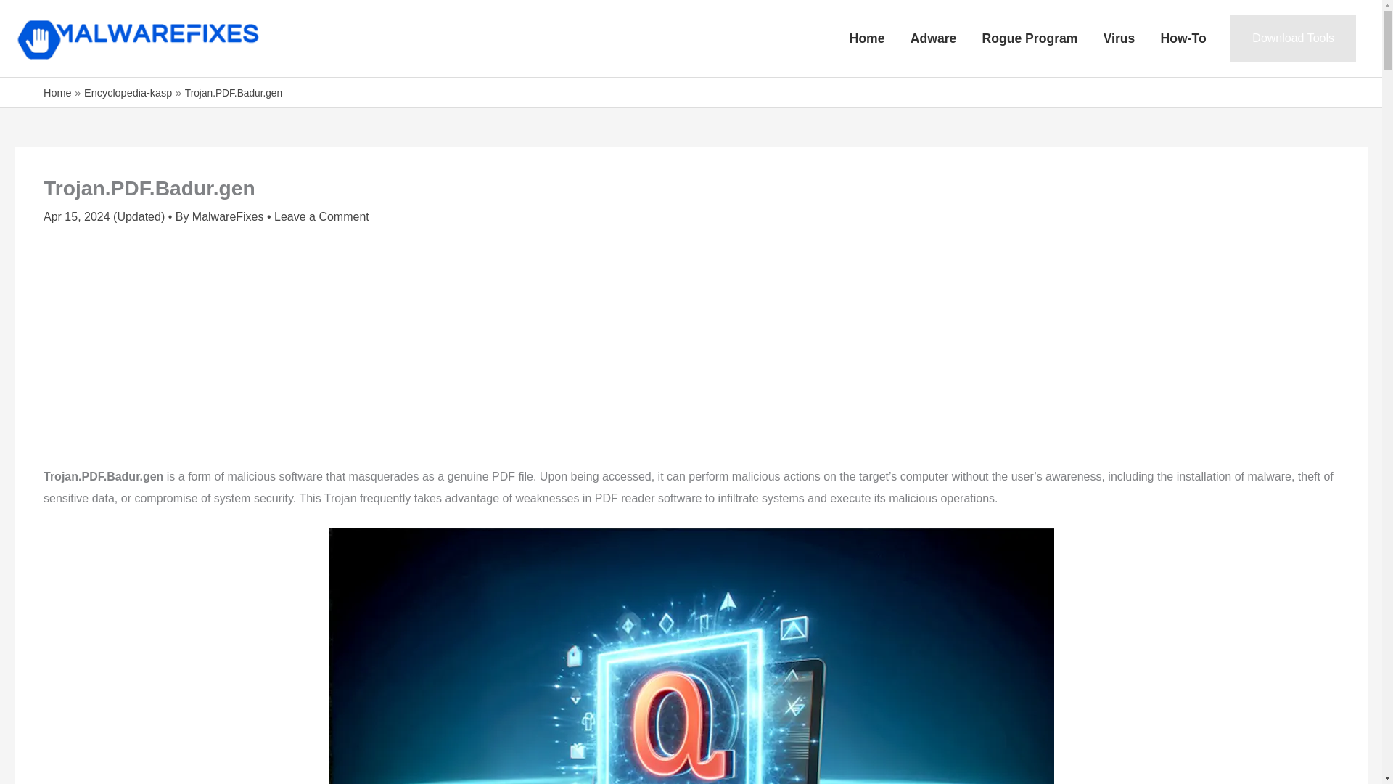 The width and height of the screenshot is (1393, 784). What do you see at coordinates (1293, 38) in the screenshot?
I see `Download Tools` at bounding box center [1293, 38].